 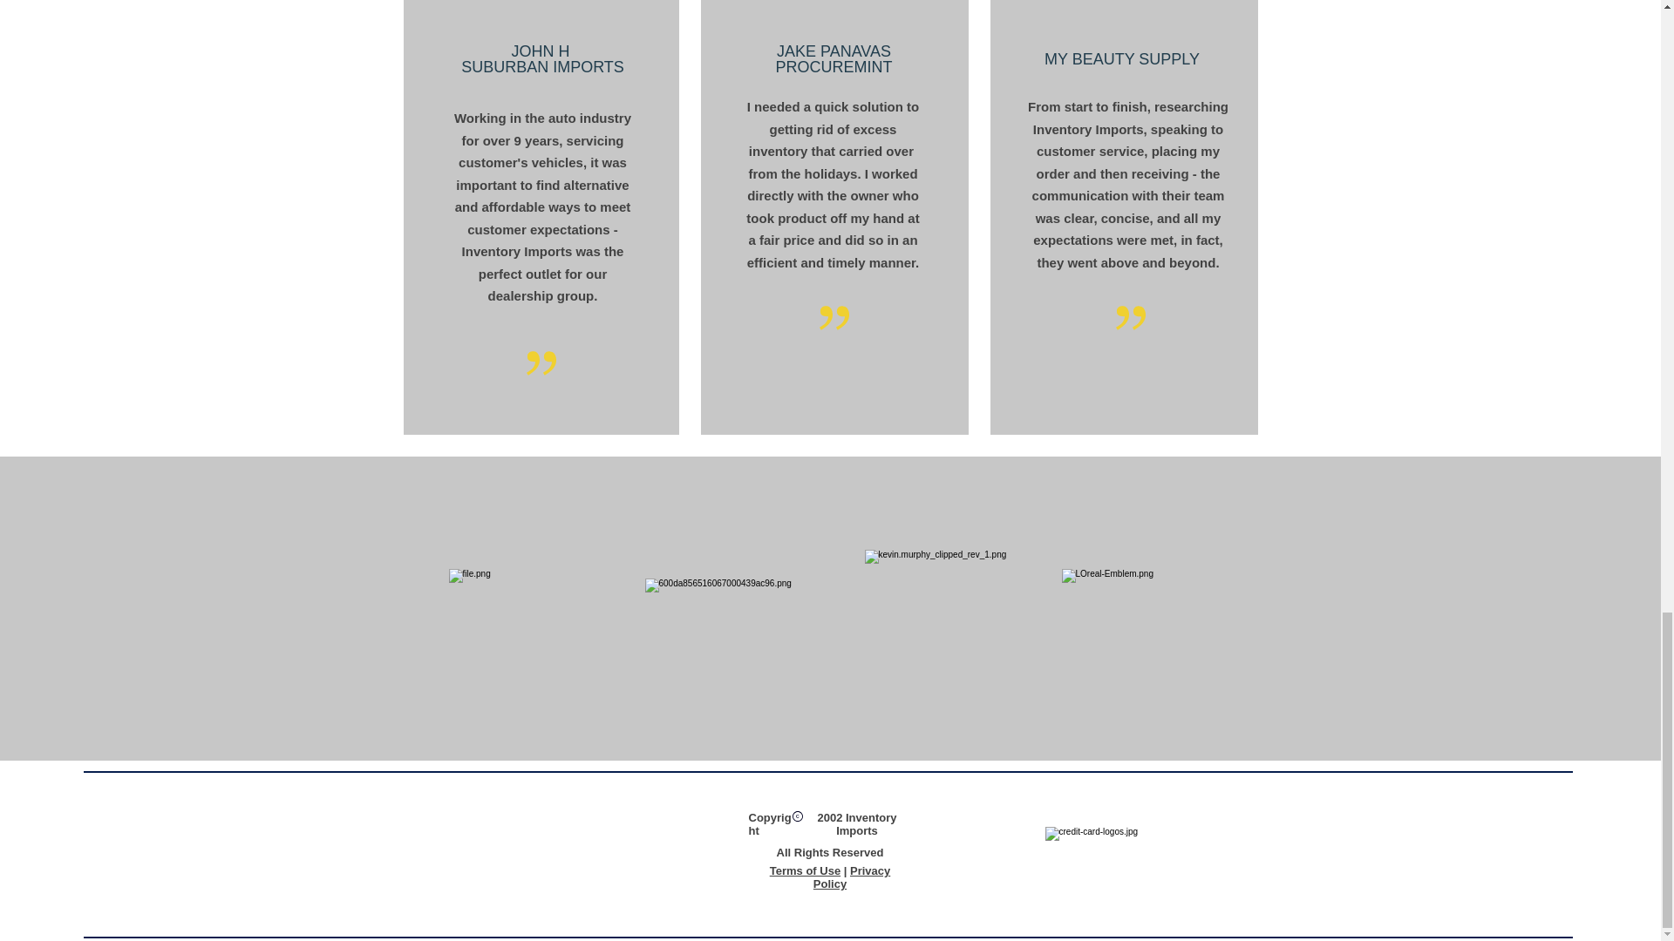 I want to click on 2002 Inventory Imports, so click(x=856, y=824).